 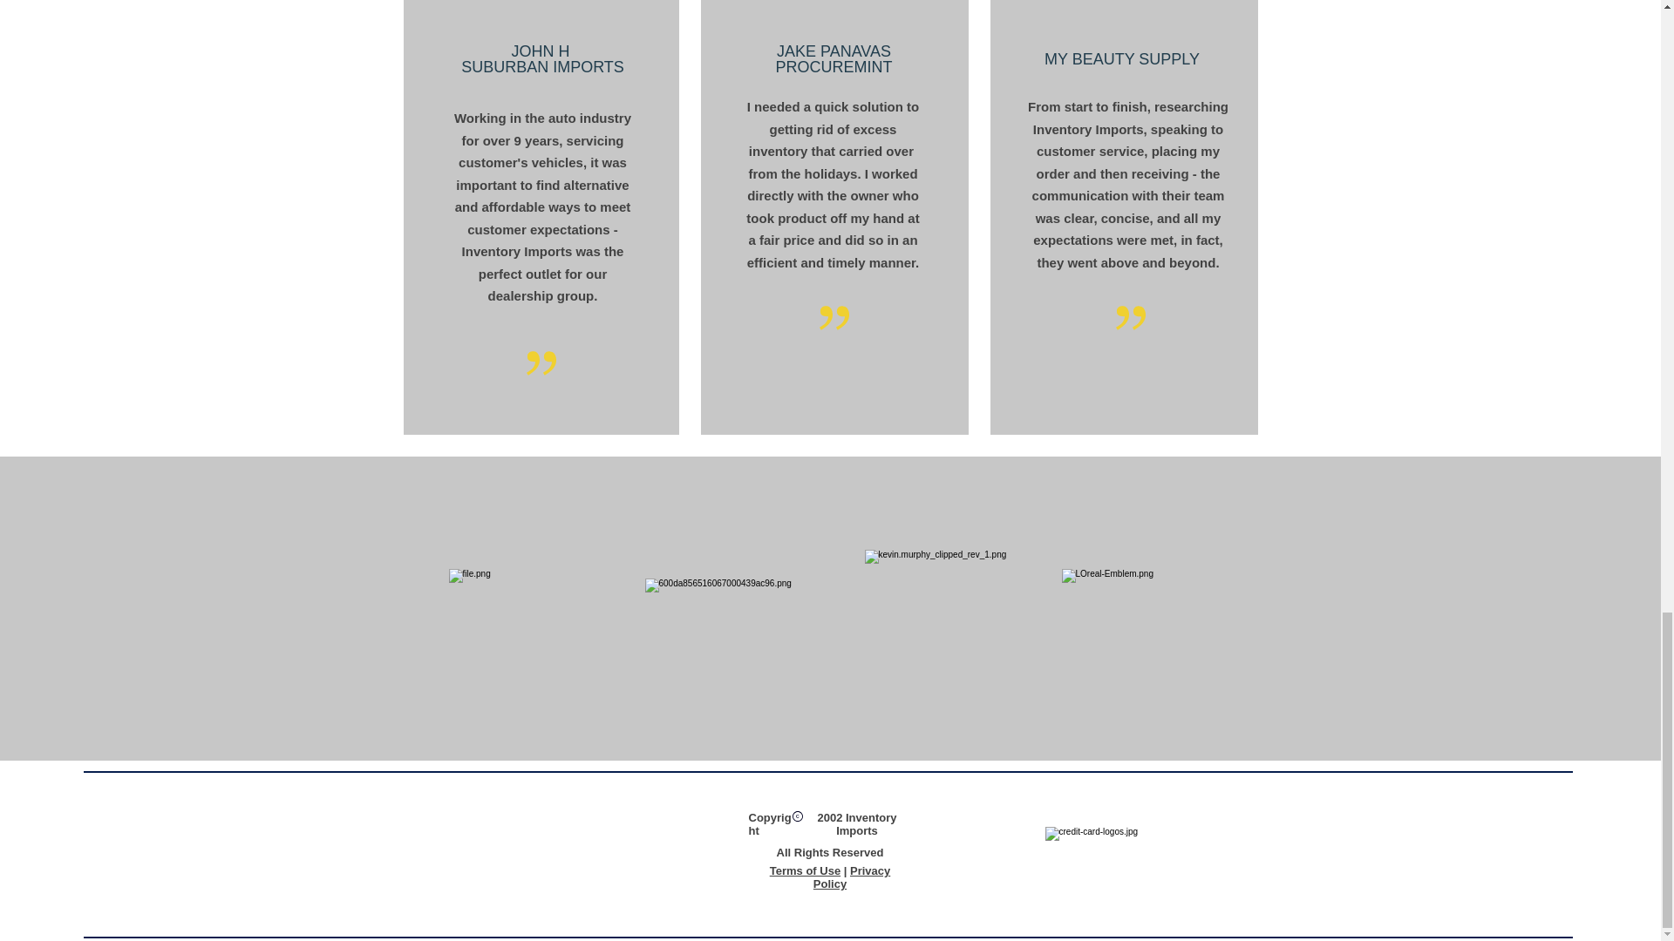 I want to click on 2002 Inventory Imports, so click(x=856, y=824).